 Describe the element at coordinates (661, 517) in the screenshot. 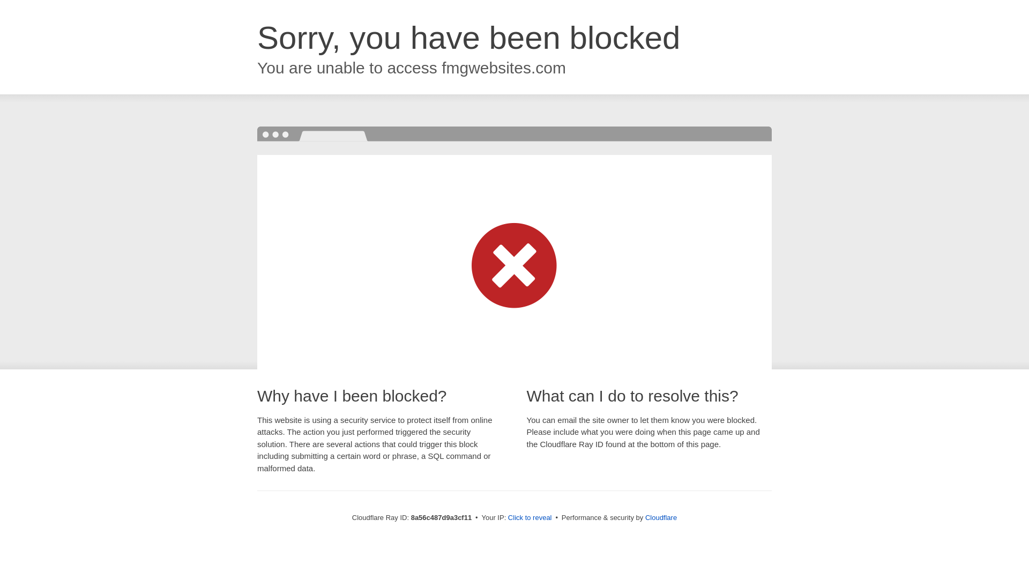

I see `Cloudflare` at that location.